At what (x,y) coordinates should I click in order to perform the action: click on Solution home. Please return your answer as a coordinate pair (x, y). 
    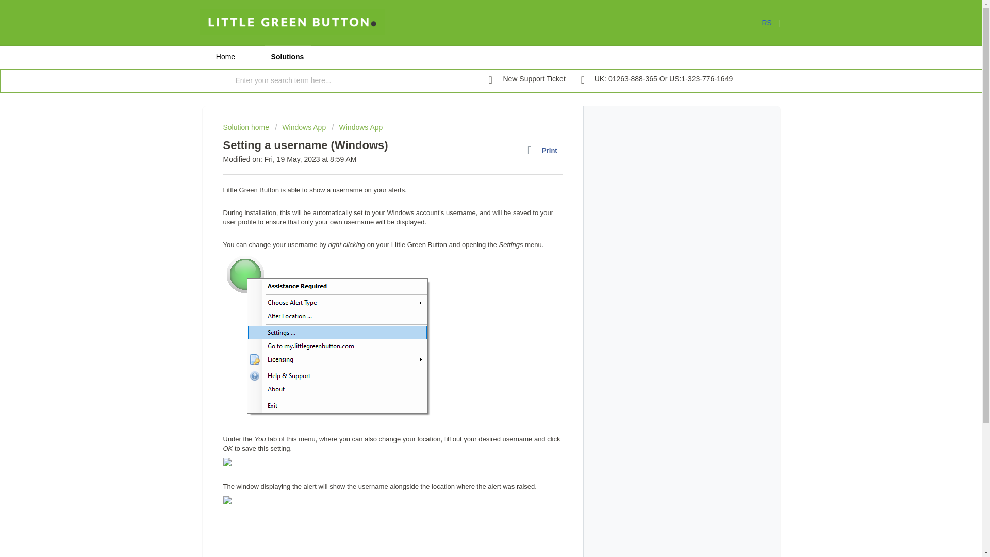
    Looking at the image, I should click on (246, 127).